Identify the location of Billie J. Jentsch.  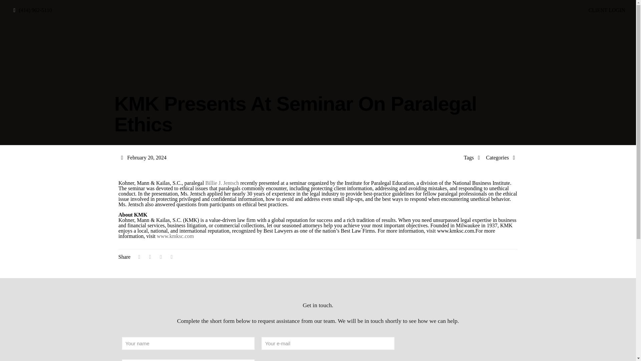
(222, 183).